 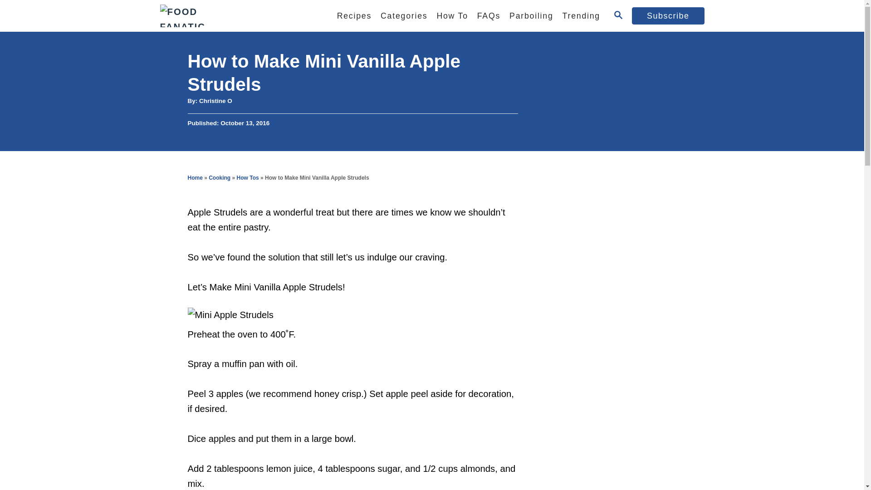 I want to click on Food Fanatic, so click(x=236, y=16).